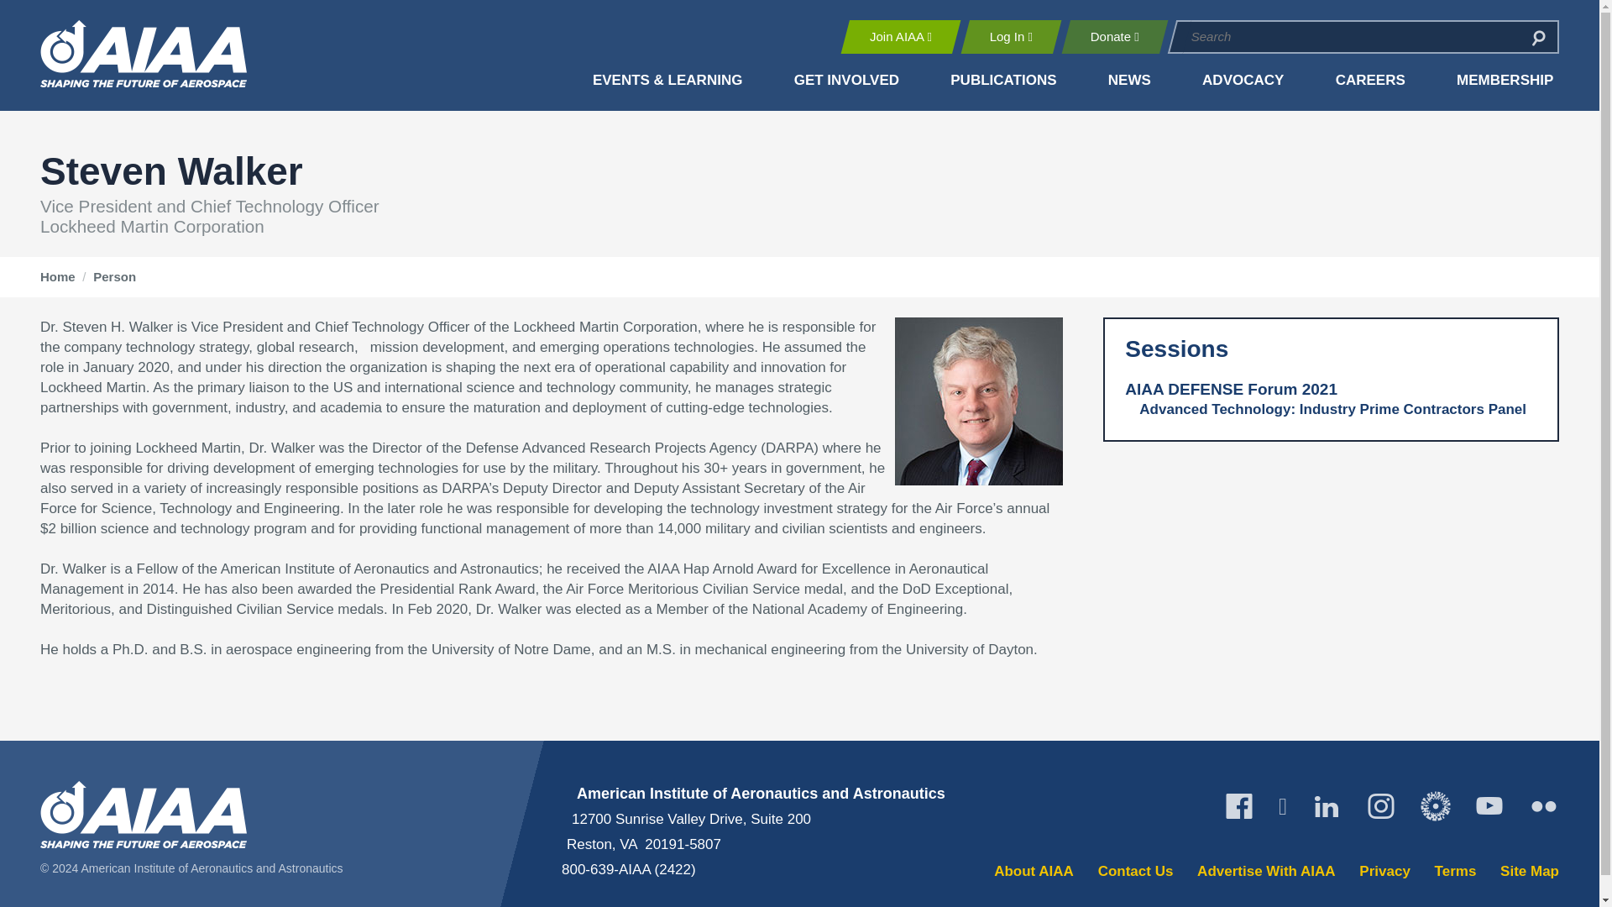  Describe the element at coordinates (1114, 36) in the screenshot. I see `Donate` at that location.